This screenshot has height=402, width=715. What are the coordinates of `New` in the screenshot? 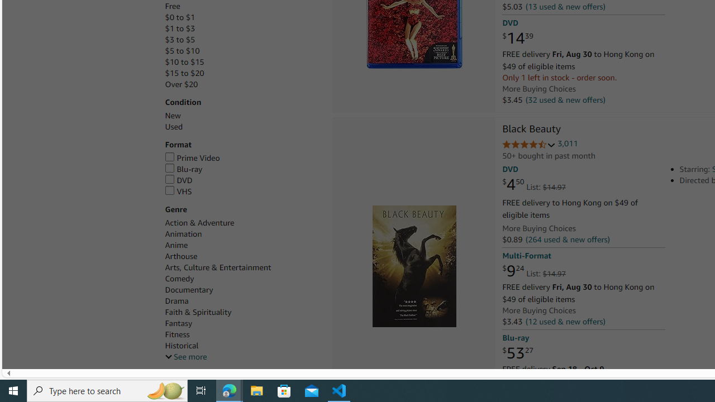 It's located at (242, 116).